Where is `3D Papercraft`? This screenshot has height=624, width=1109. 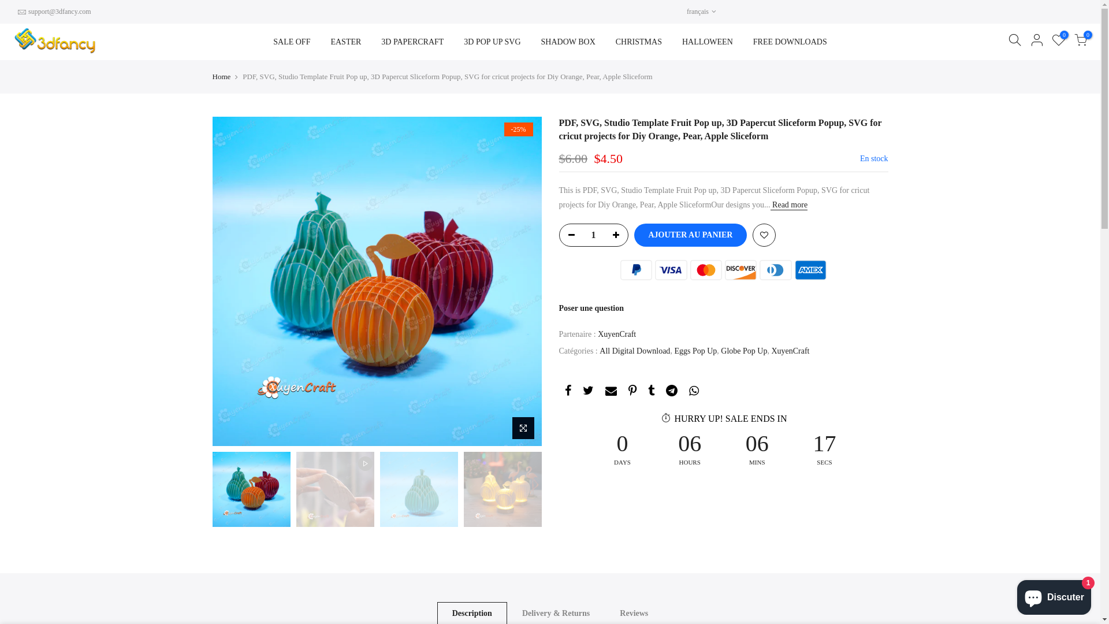 3D Papercraft is located at coordinates (639, 474).